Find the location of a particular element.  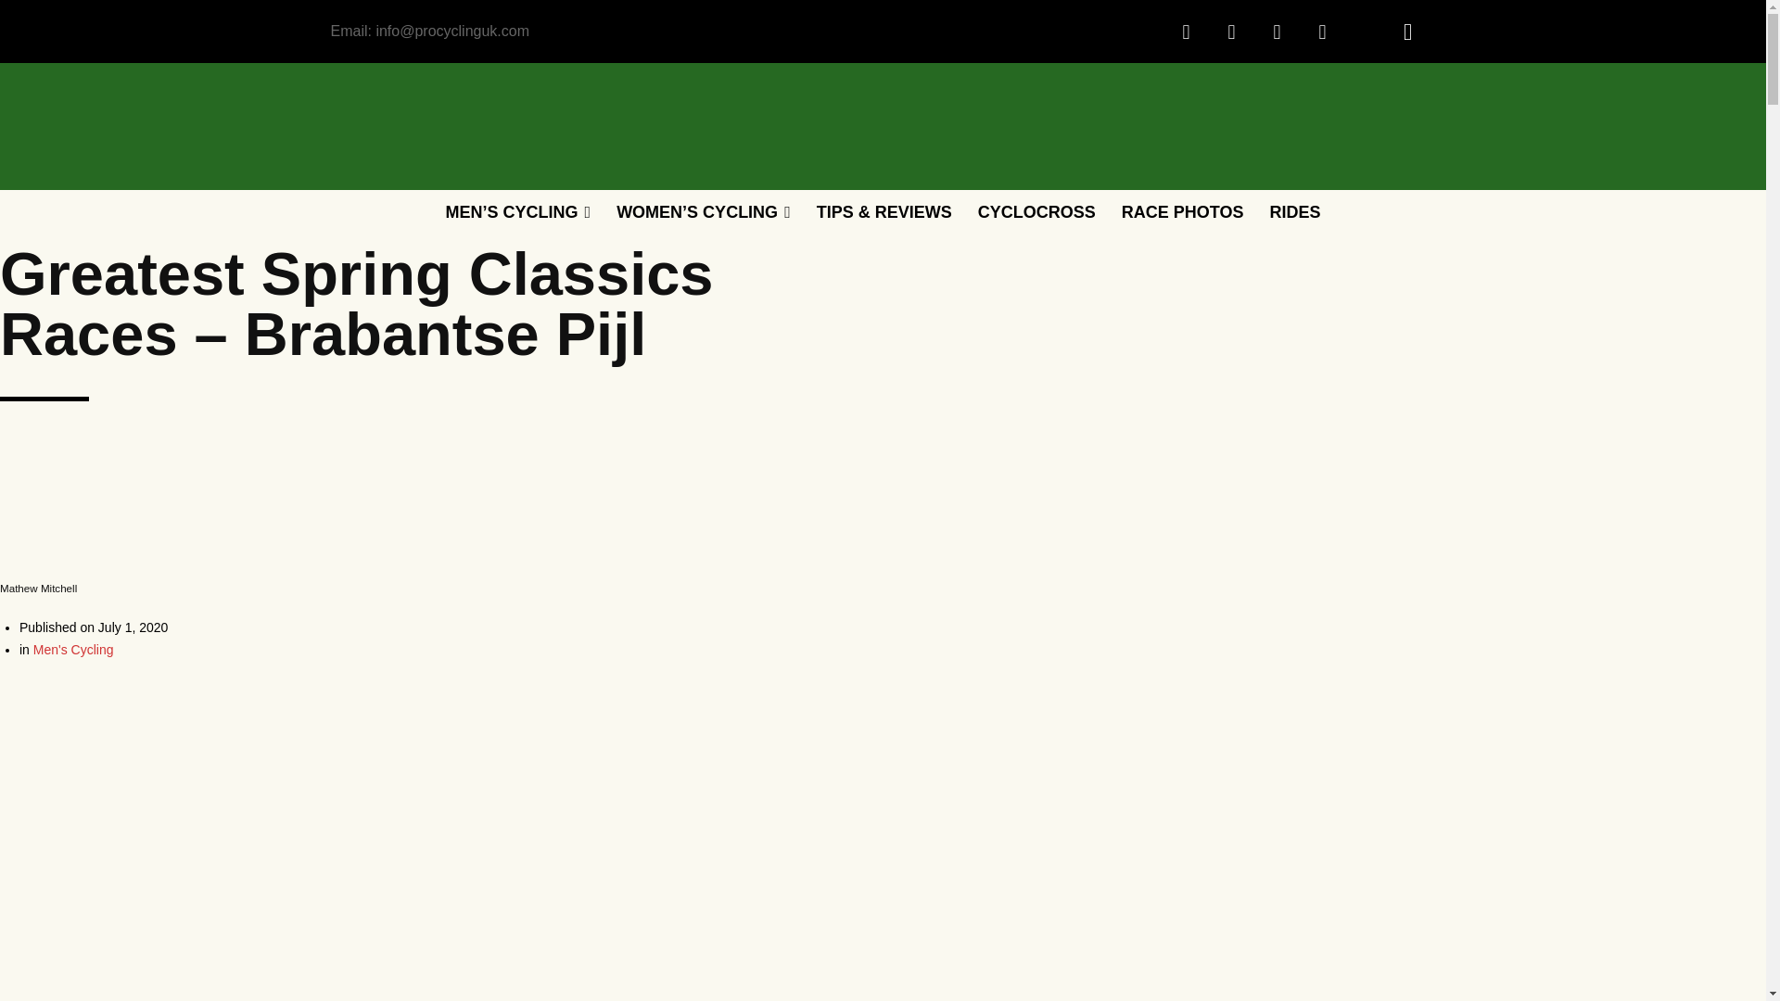

Men's Cycling is located at coordinates (73, 649).